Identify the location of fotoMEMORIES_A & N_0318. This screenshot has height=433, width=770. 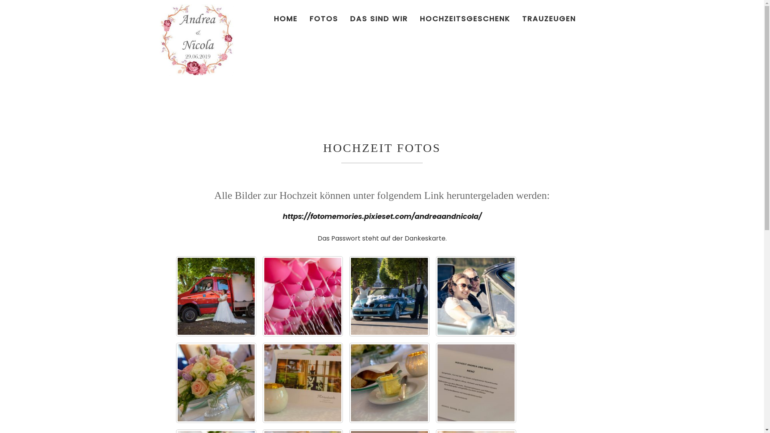
(389, 296).